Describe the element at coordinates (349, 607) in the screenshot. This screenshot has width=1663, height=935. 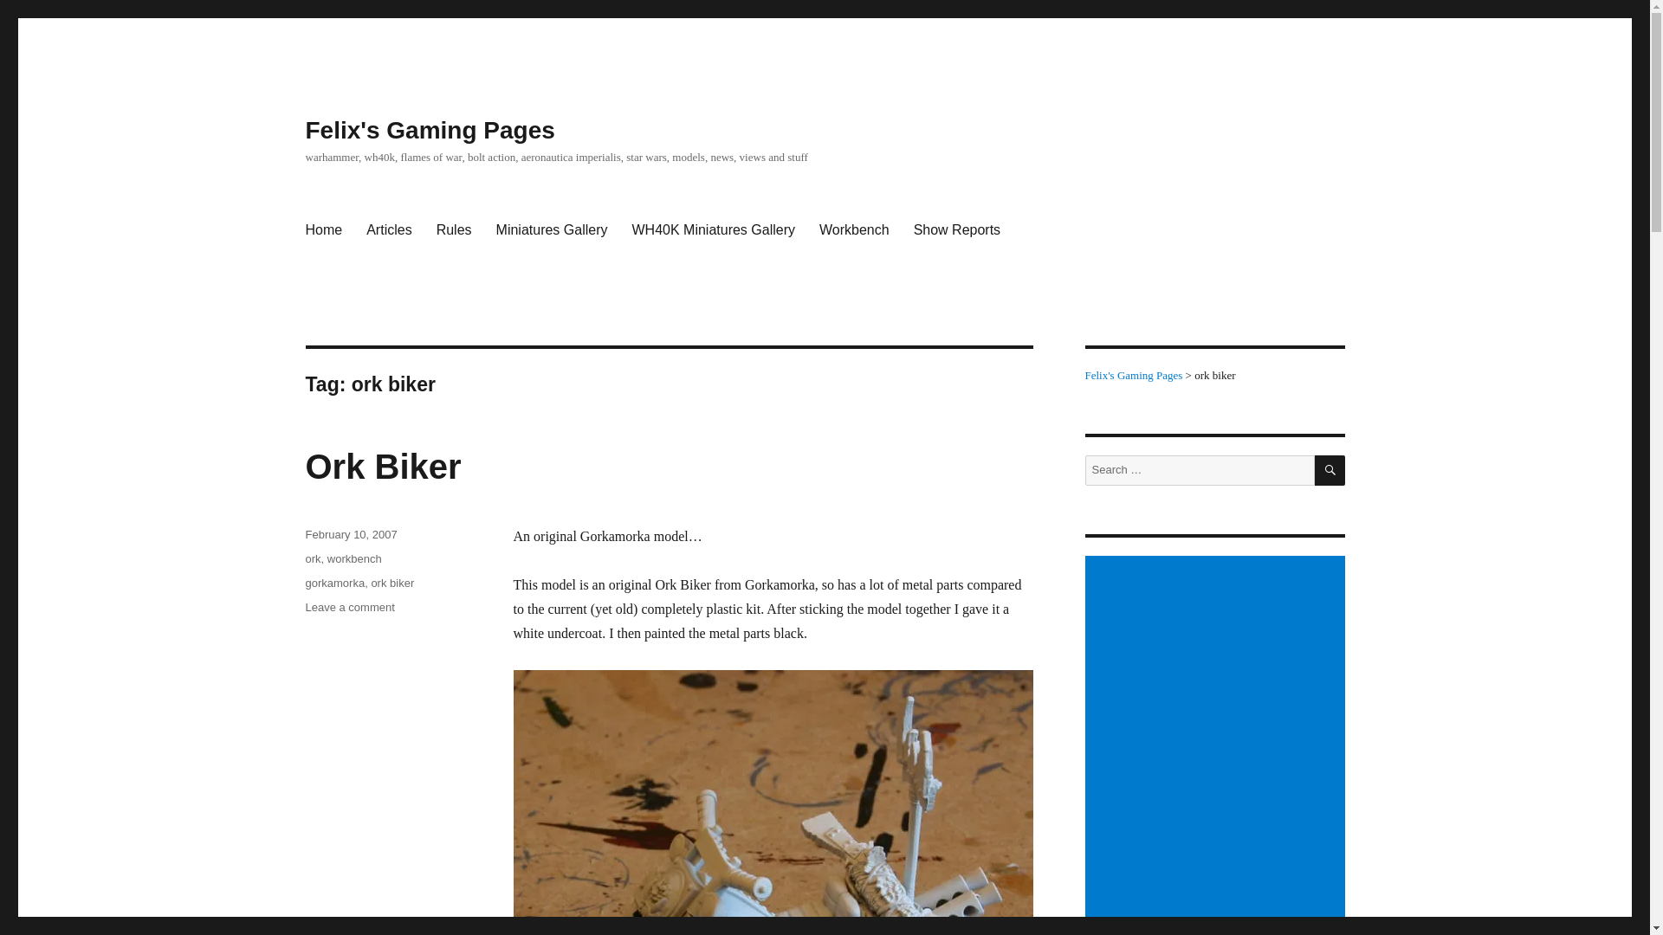
I see `SEARCH` at that location.